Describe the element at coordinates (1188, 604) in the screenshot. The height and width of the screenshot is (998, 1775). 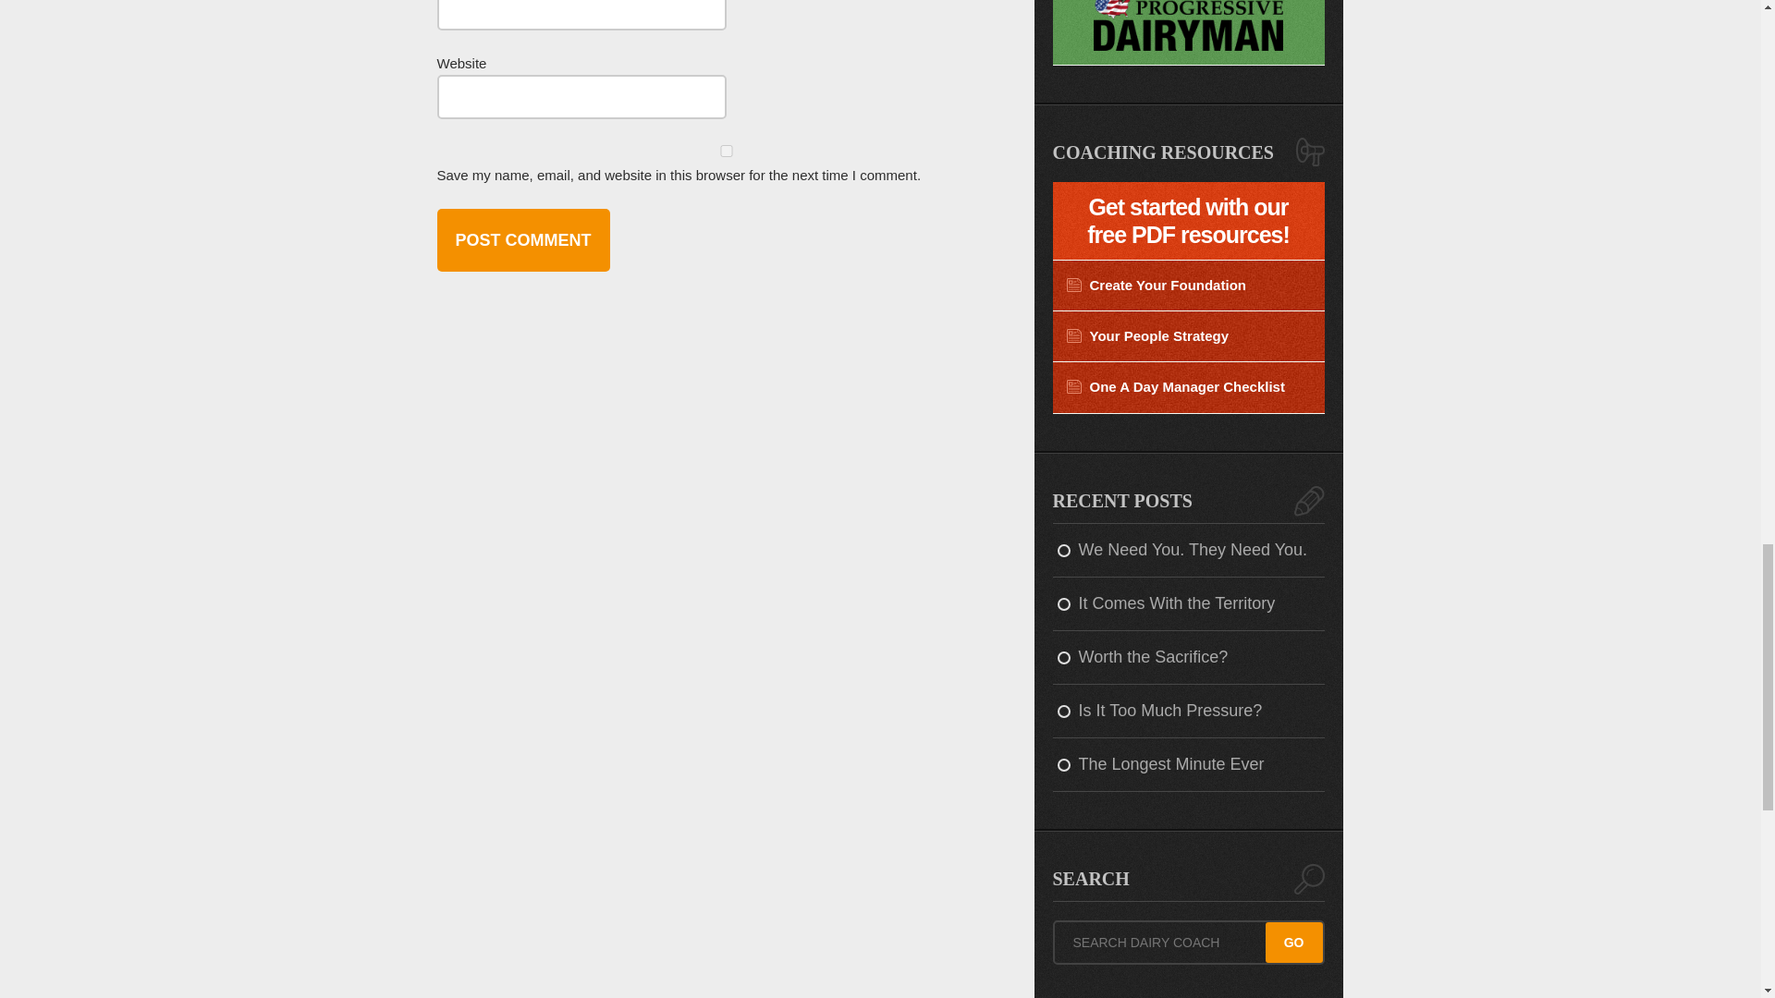
I see `It Comes With the Territory` at that location.